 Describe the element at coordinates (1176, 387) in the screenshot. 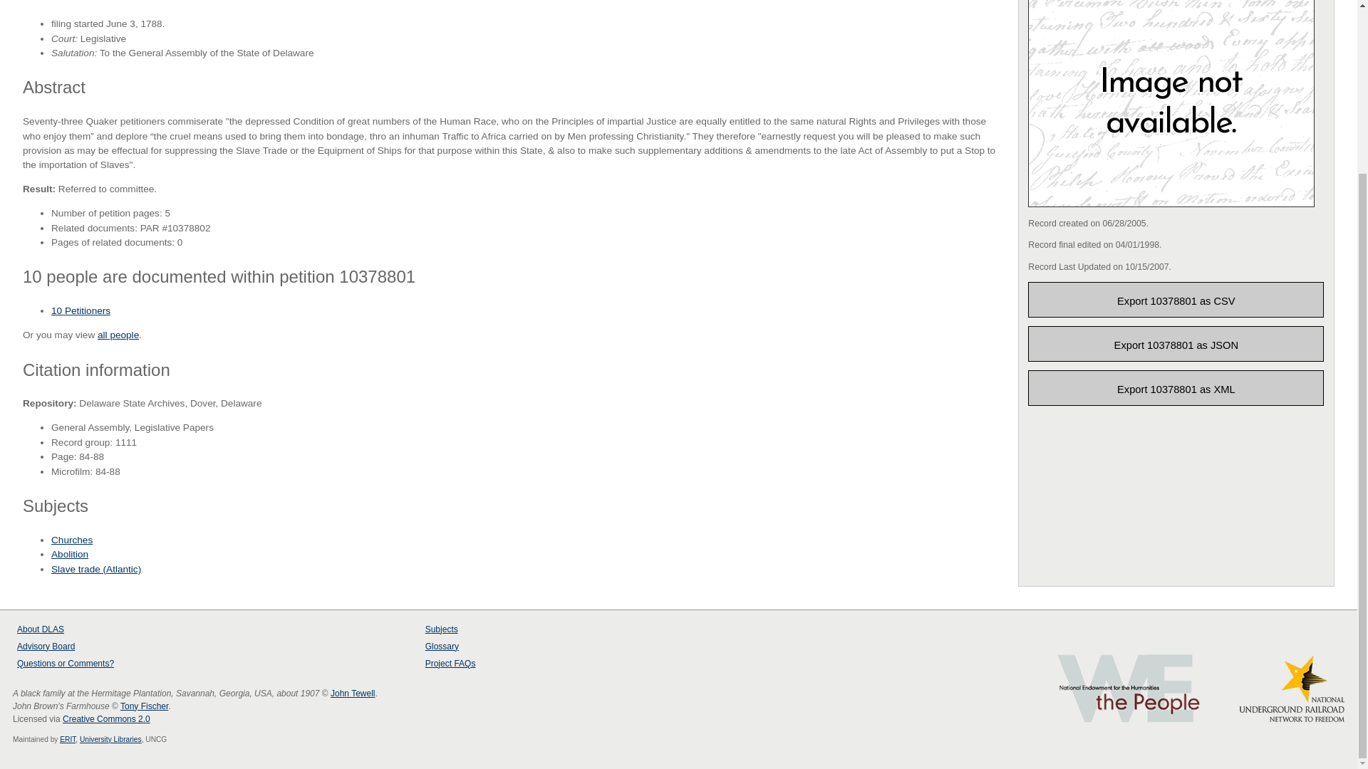

I see `export record information as xml` at that location.